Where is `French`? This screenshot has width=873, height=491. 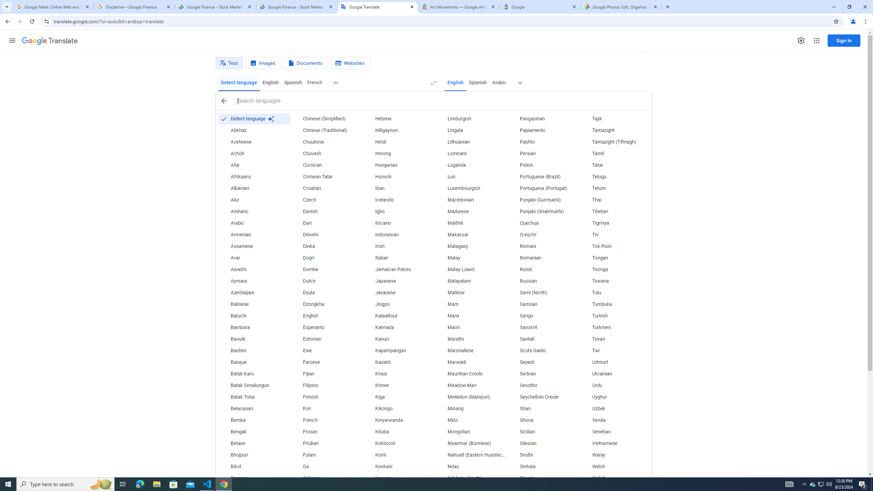 French is located at coordinates (314, 83).